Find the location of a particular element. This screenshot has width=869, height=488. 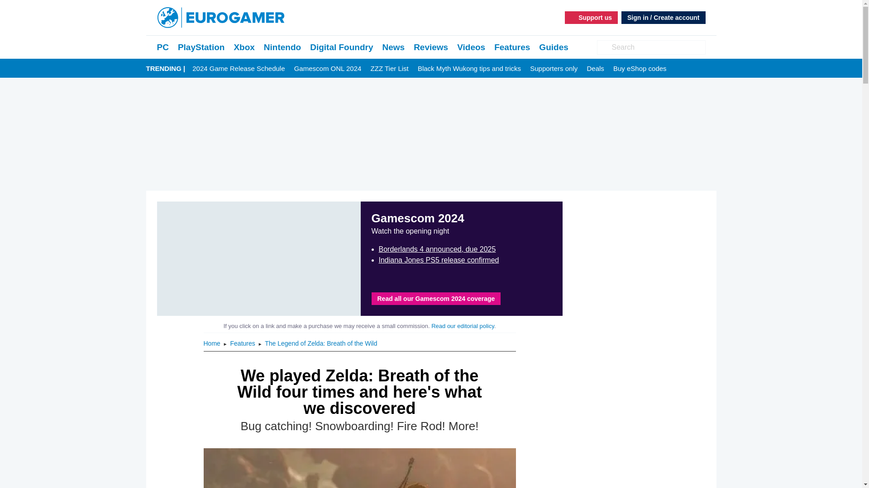

Features is located at coordinates (244, 343).